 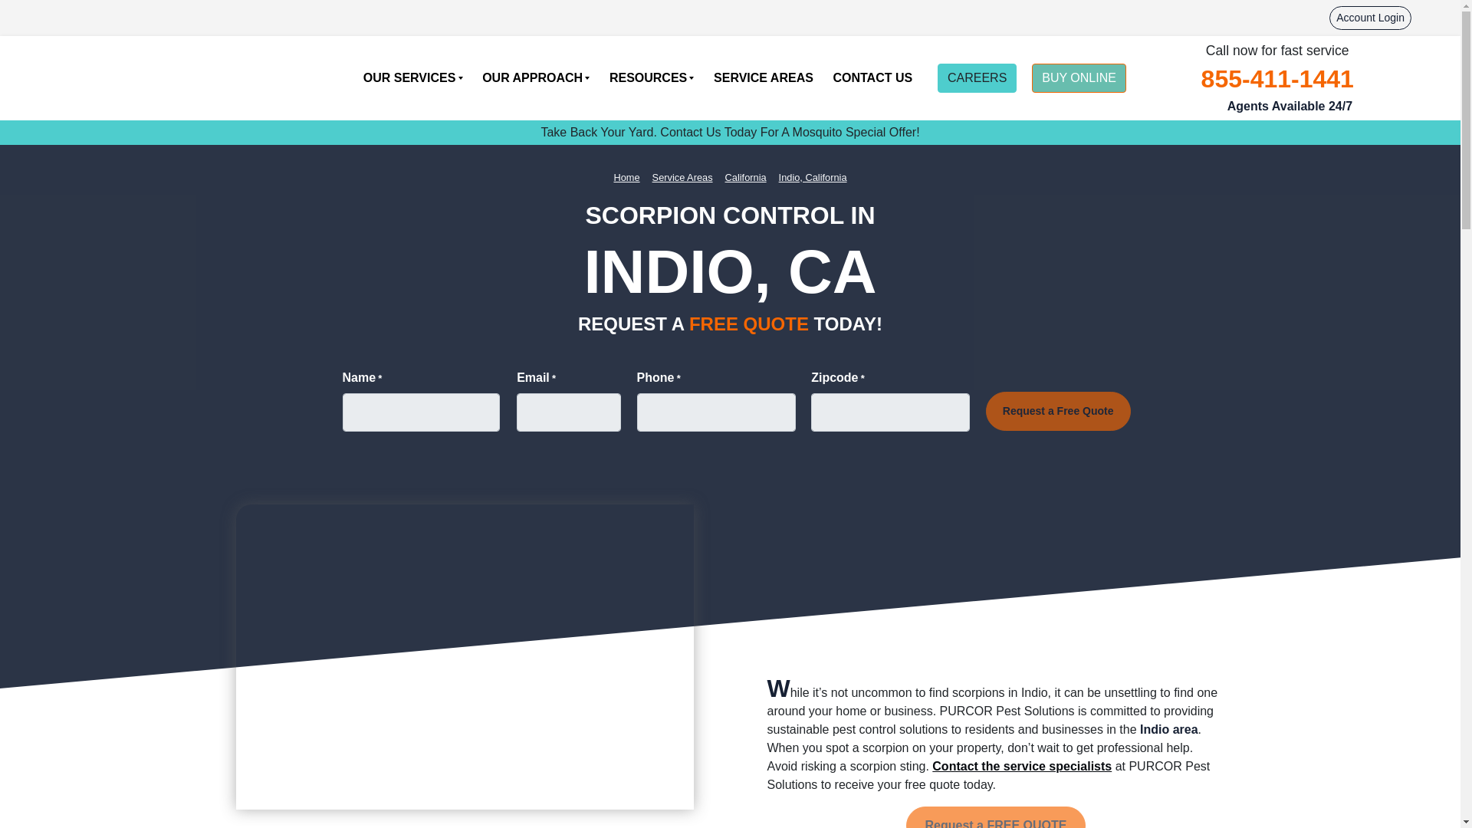 What do you see at coordinates (746, 177) in the screenshot?
I see `California` at bounding box center [746, 177].